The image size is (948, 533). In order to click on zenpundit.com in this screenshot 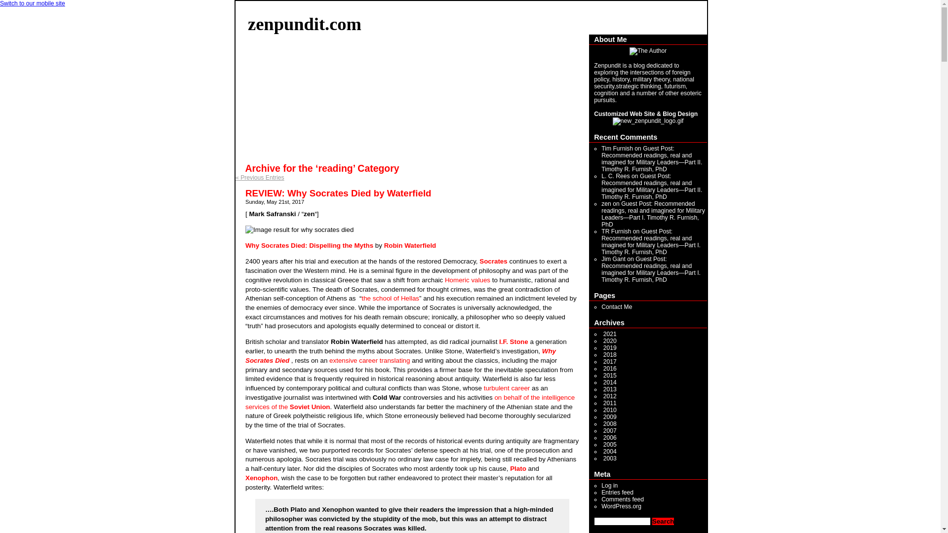, I will do `click(304, 24)`.